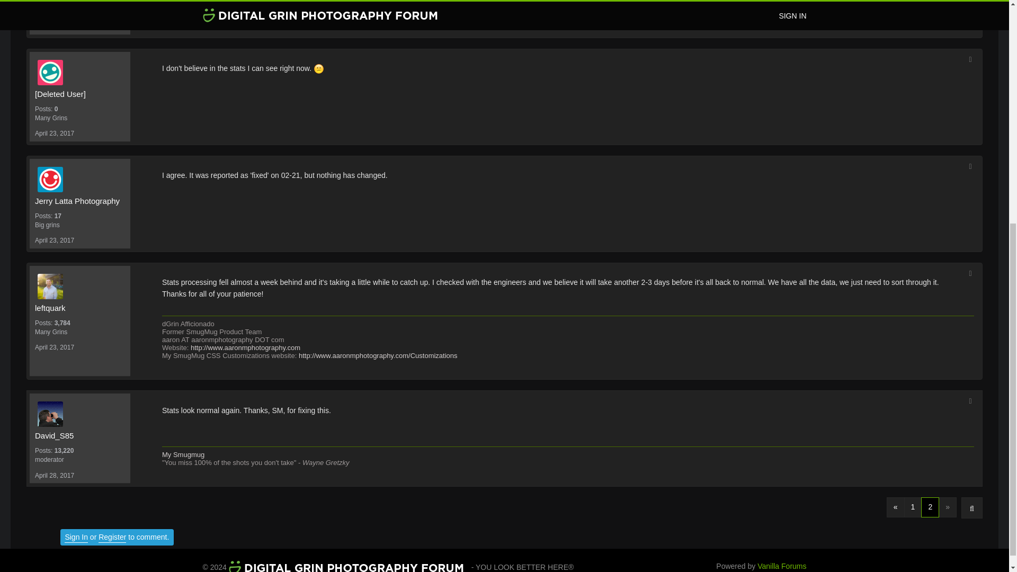  Describe the element at coordinates (54, 133) in the screenshot. I see `April 23, 2017 3:42PM` at that location.